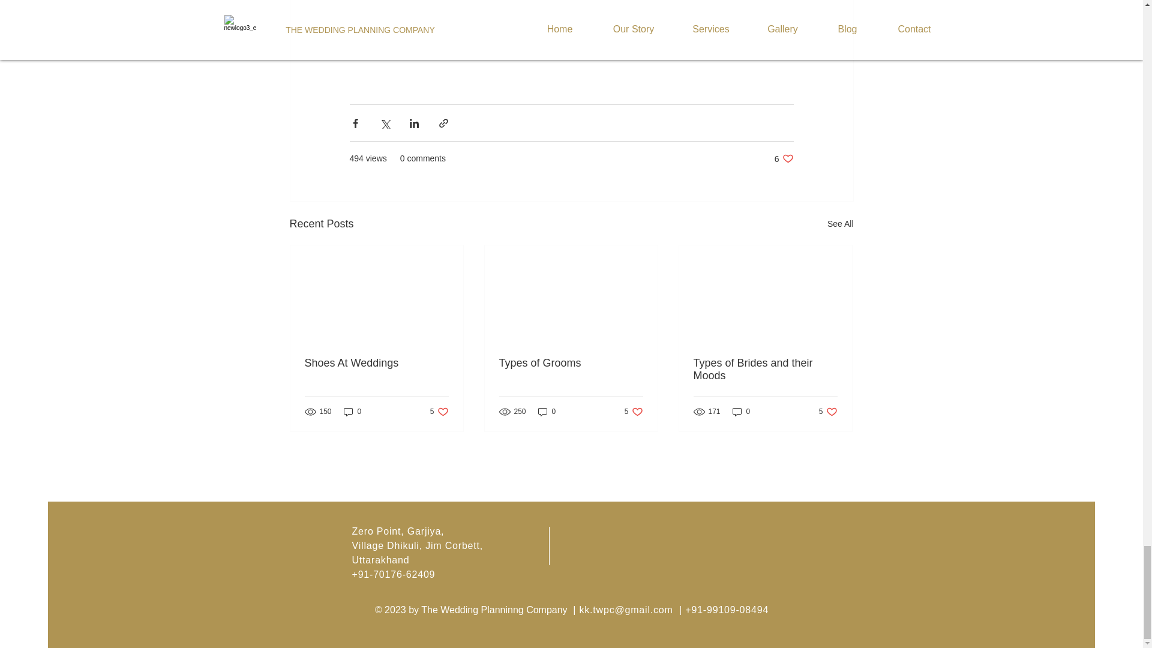  I want to click on Types of Brides and their Moods, so click(439, 412).